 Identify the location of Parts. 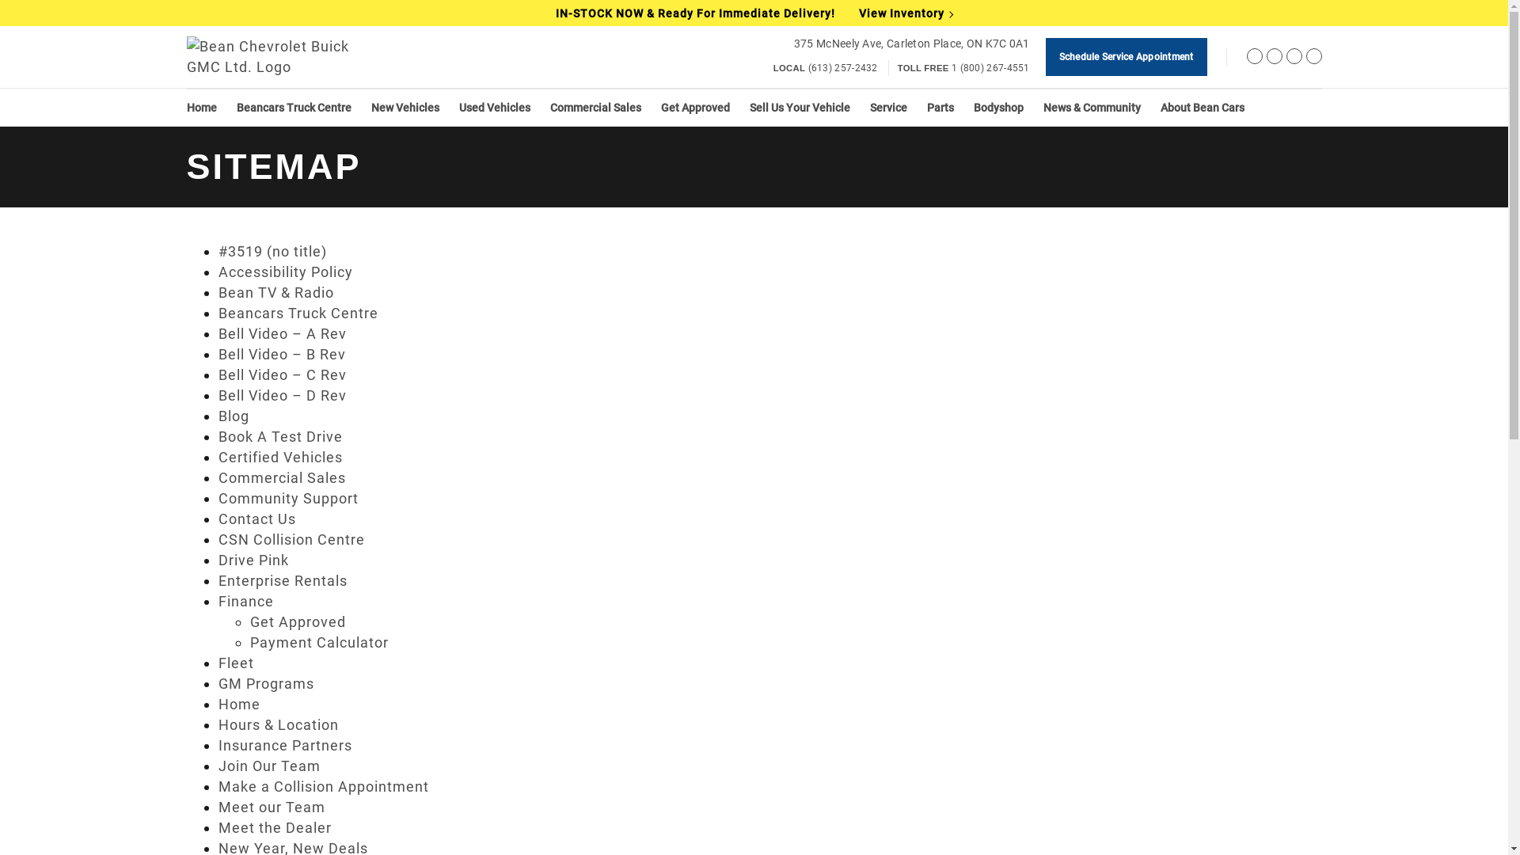
(940, 108).